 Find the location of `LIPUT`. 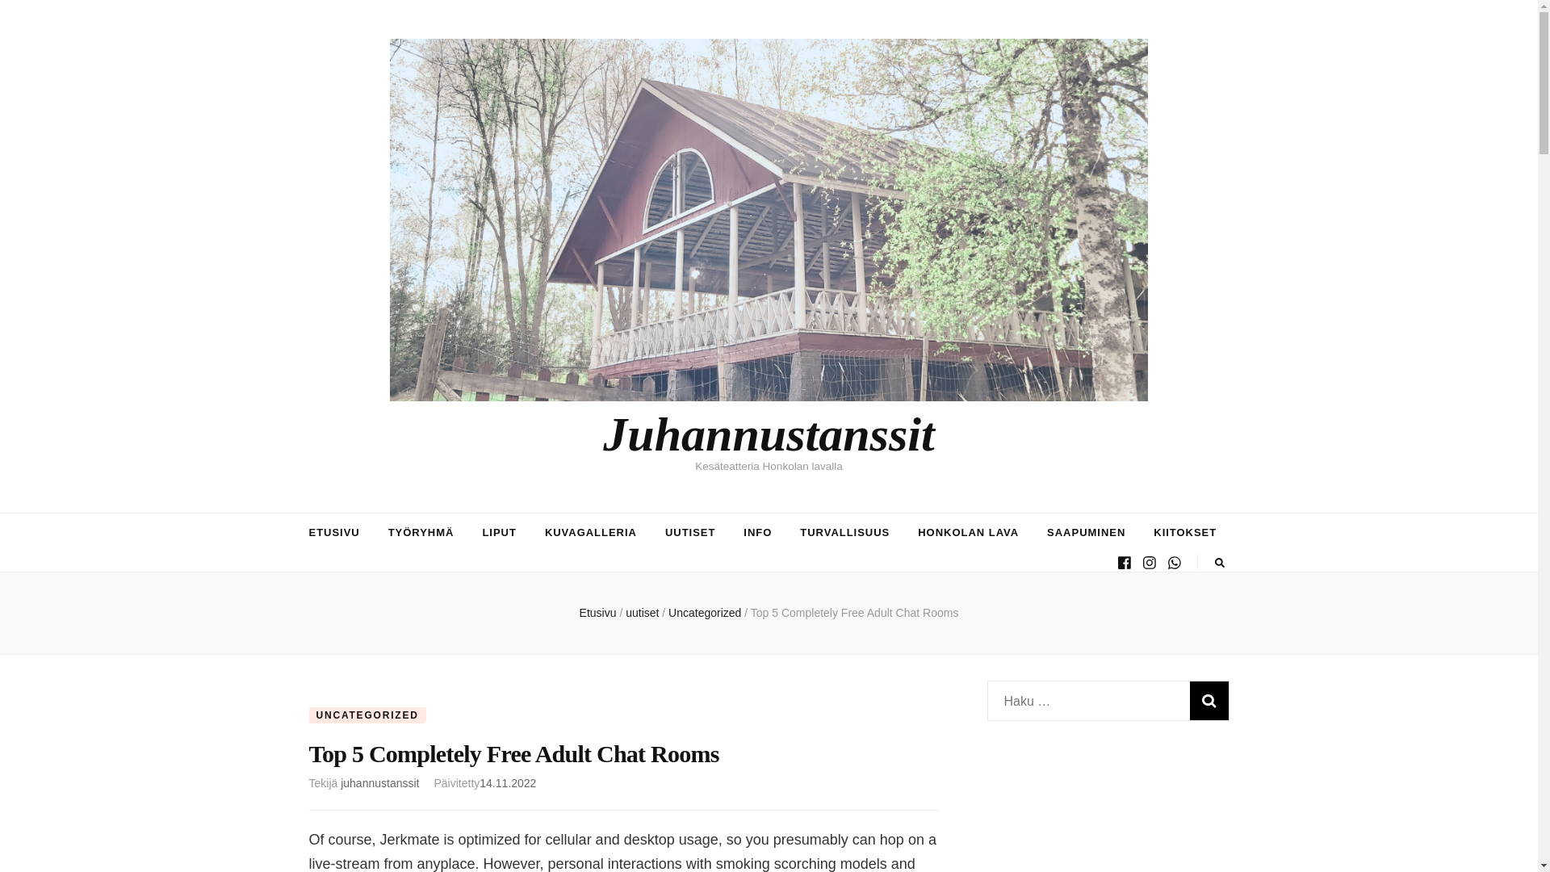

LIPUT is located at coordinates (499, 533).